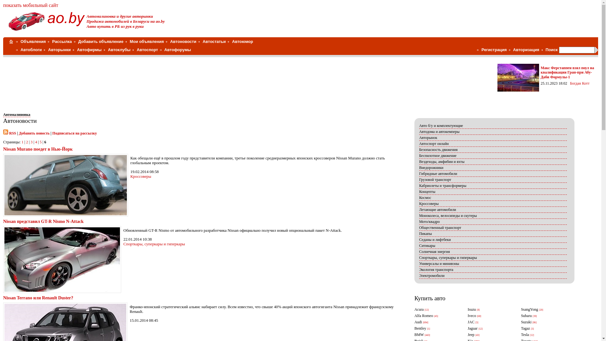 Image resolution: width=606 pixels, height=341 pixels. Describe the element at coordinates (22, 142) in the screenshot. I see `1` at that location.